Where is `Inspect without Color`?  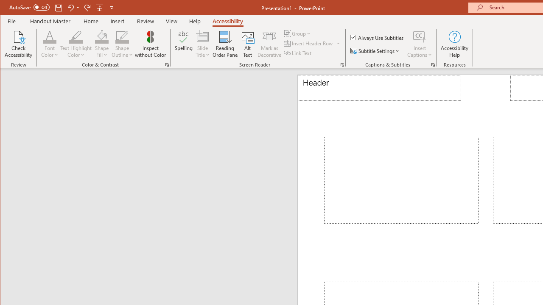 Inspect without Color is located at coordinates (151, 44).